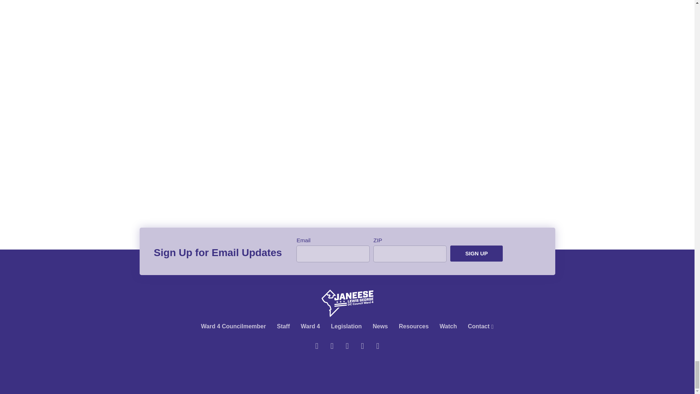  I want to click on Sign Up, so click(476, 254).